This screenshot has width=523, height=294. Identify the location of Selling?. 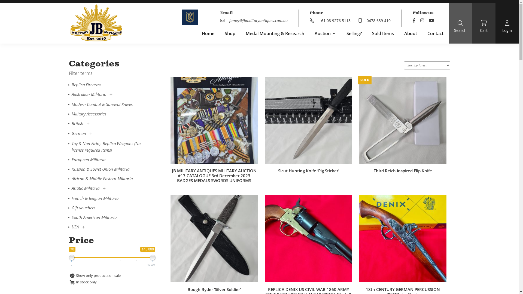
(354, 35).